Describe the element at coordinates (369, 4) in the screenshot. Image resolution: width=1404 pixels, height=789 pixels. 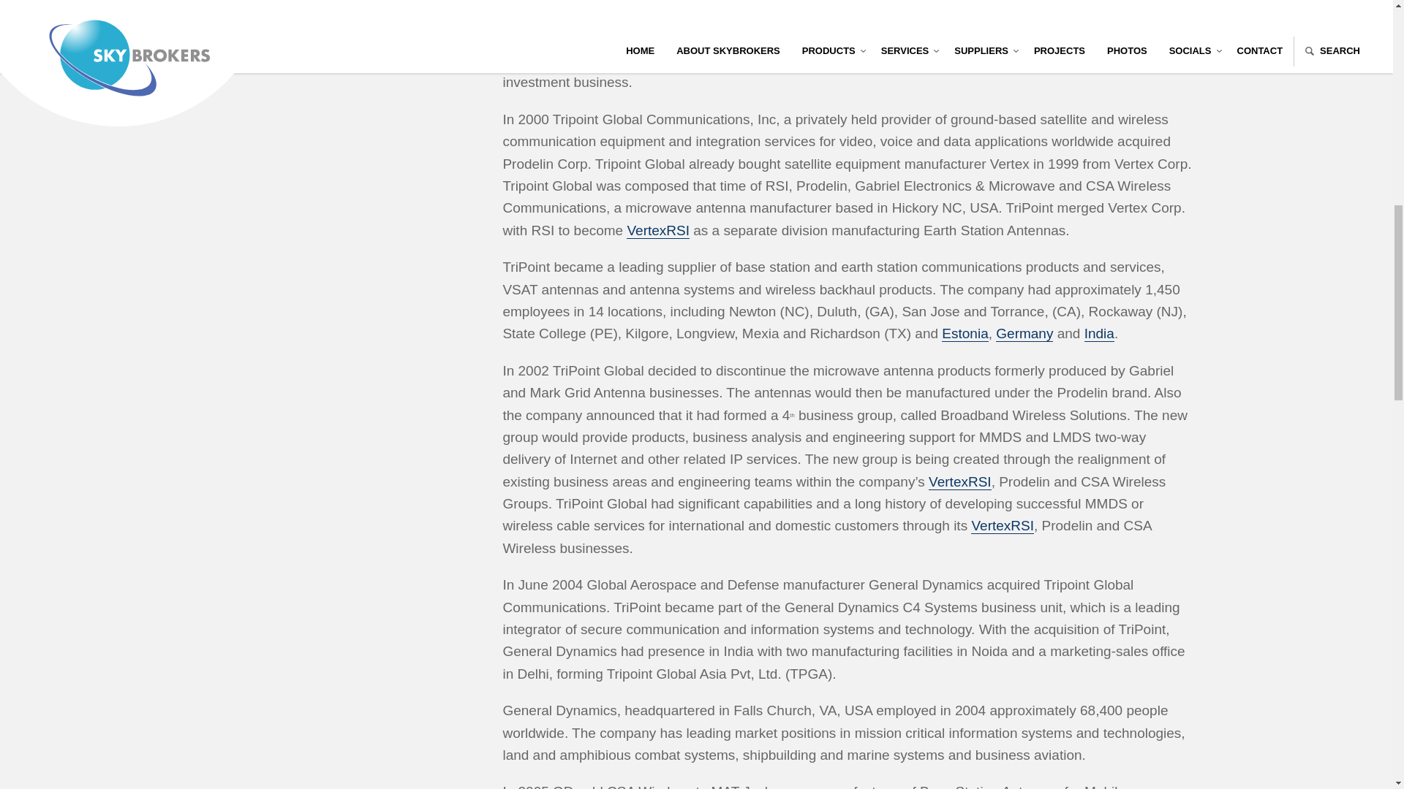
I see `Follow Skybrokers on Pinterest` at that location.